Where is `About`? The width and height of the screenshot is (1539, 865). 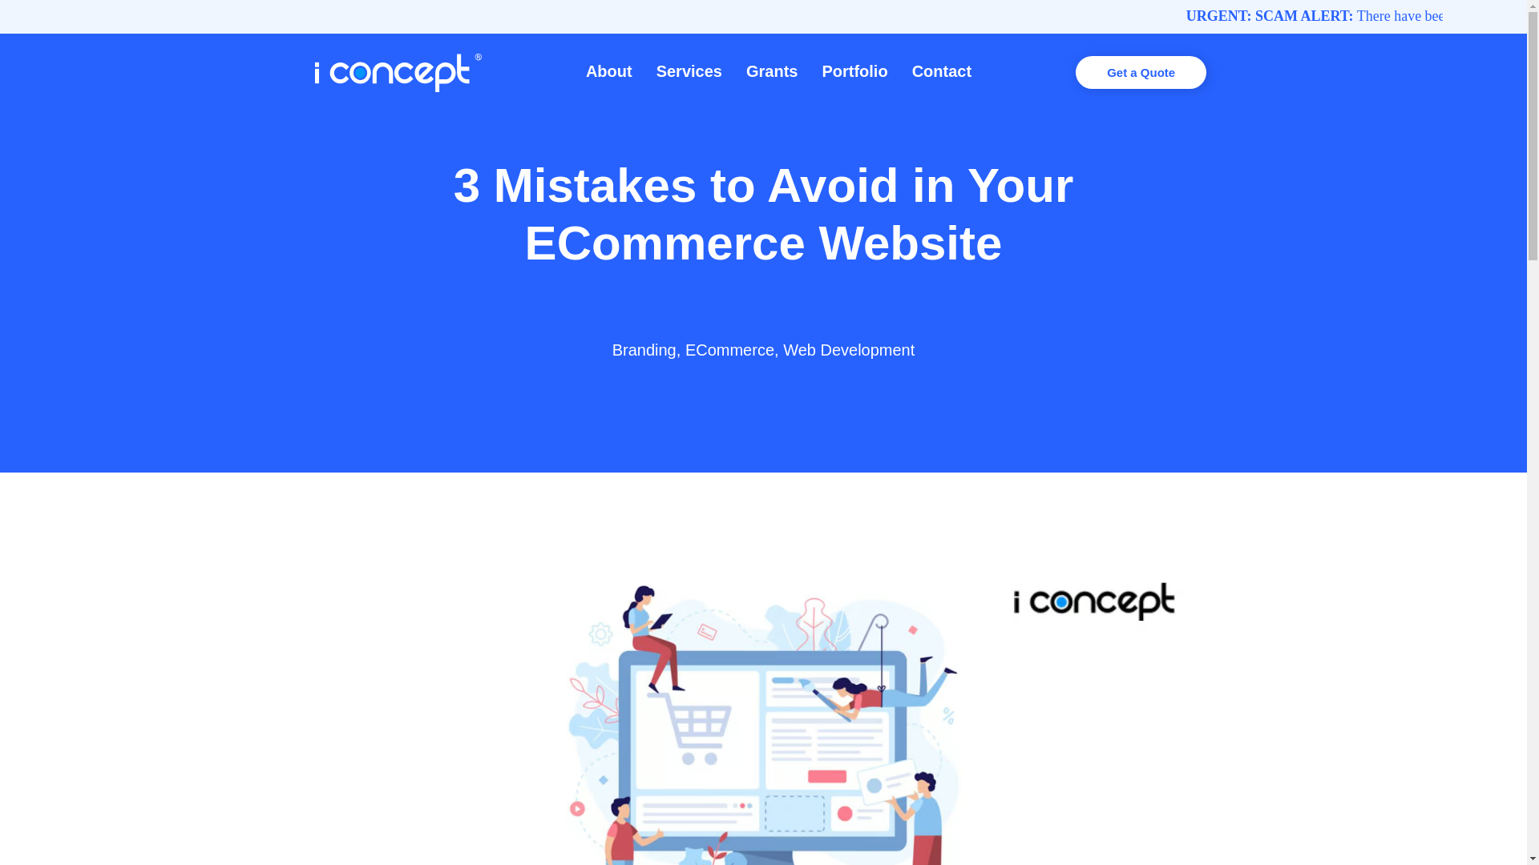 About is located at coordinates (609, 71).